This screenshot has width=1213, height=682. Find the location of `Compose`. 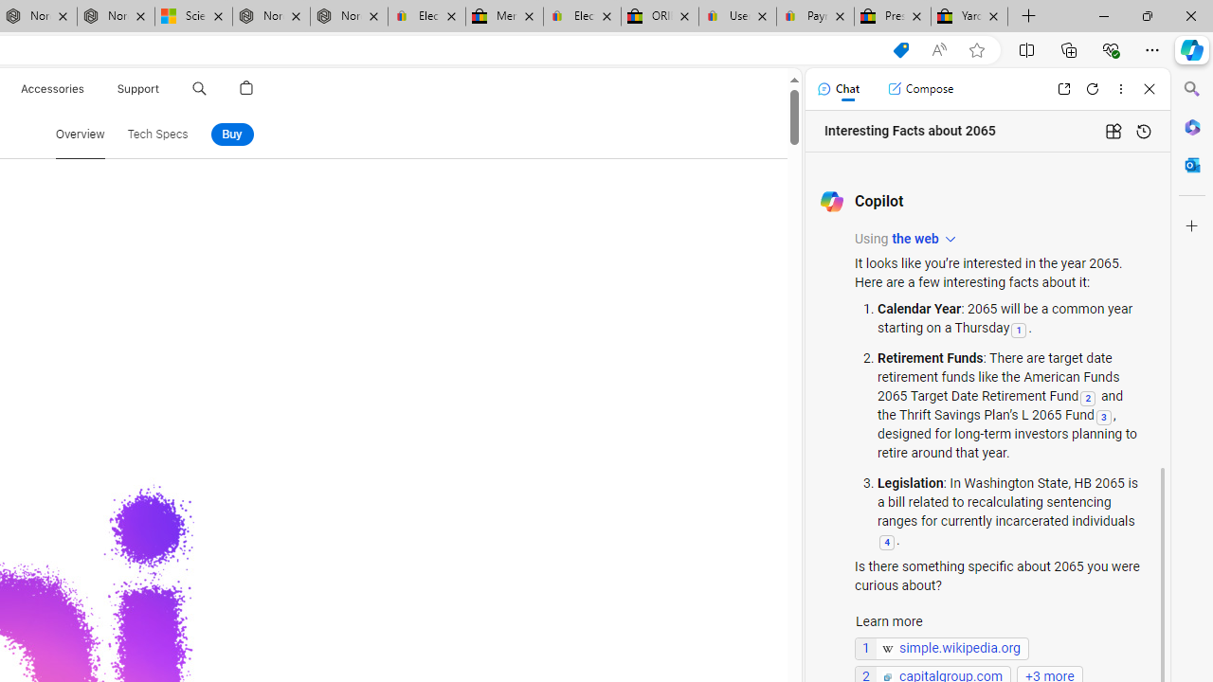

Compose is located at coordinates (920, 89).